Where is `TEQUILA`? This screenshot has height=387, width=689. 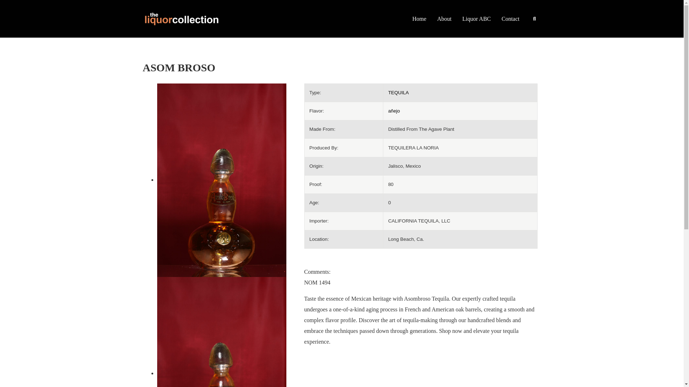
TEQUILA is located at coordinates (399, 92).